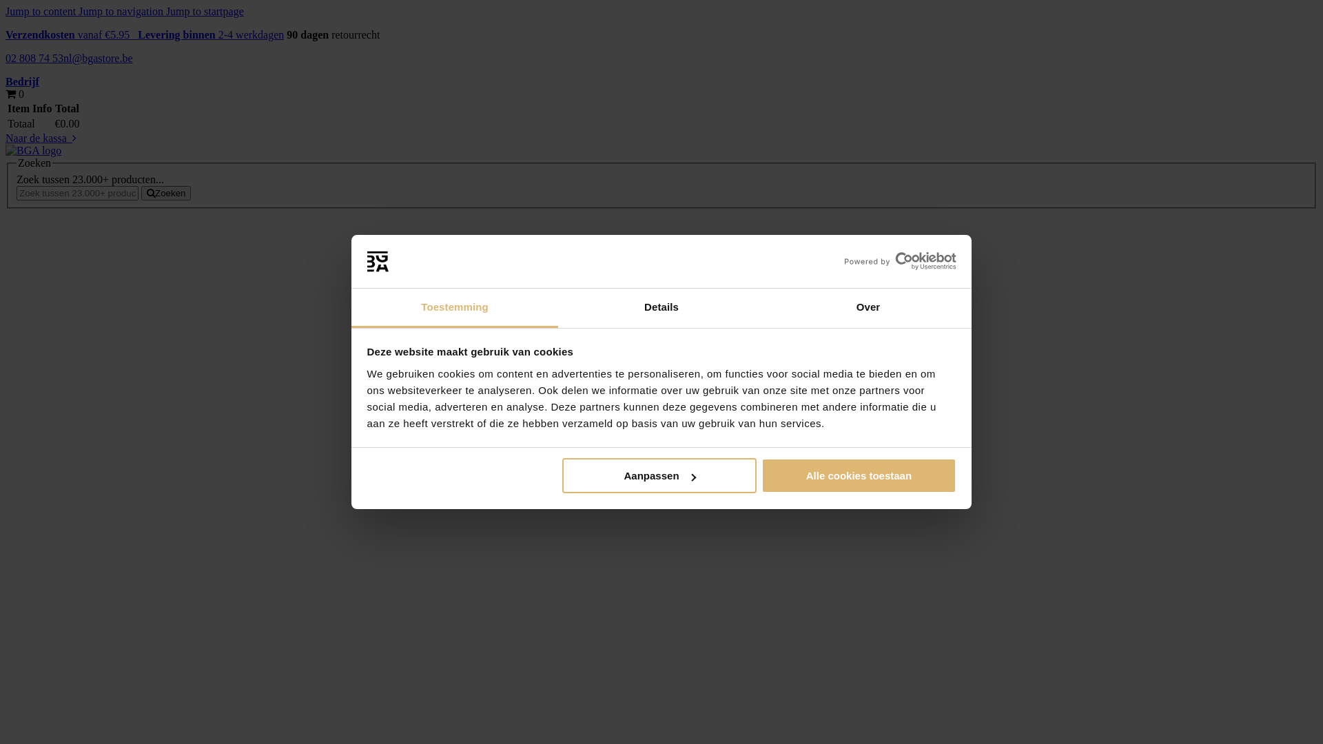 The height and width of the screenshot is (744, 1323). What do you see at coordinates (661, 309) in the screenshot?
I see `Details` at bounding box center [661, 309].